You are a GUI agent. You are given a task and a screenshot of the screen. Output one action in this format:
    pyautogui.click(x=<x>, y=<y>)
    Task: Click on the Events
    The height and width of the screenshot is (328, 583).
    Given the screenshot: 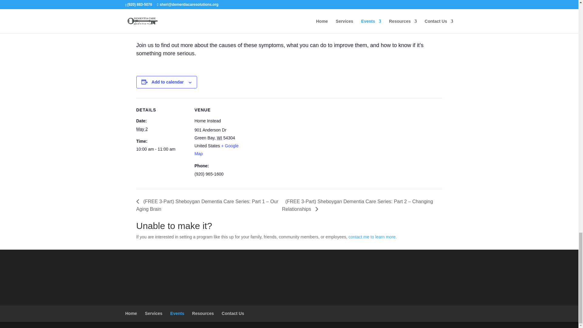 What is the action you would take?
    pyautogui.click(x=177, y=313)
    